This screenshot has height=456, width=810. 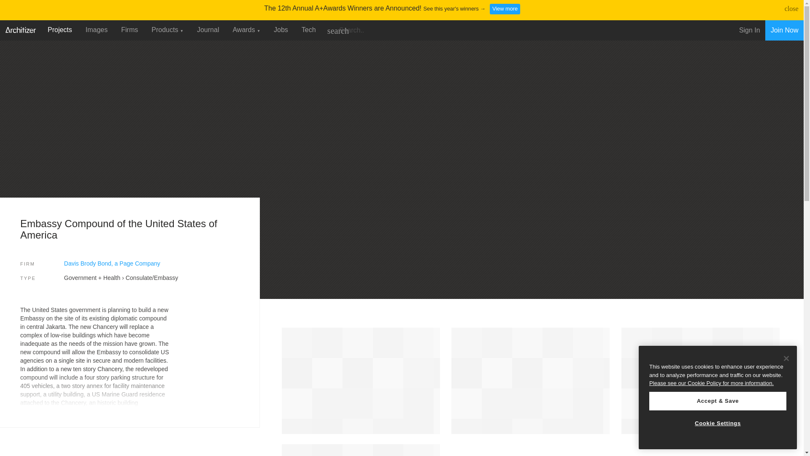 What do you see at coordinates (791, 8) in the screenshot?
I see `close` at bounding box center [791, 8].